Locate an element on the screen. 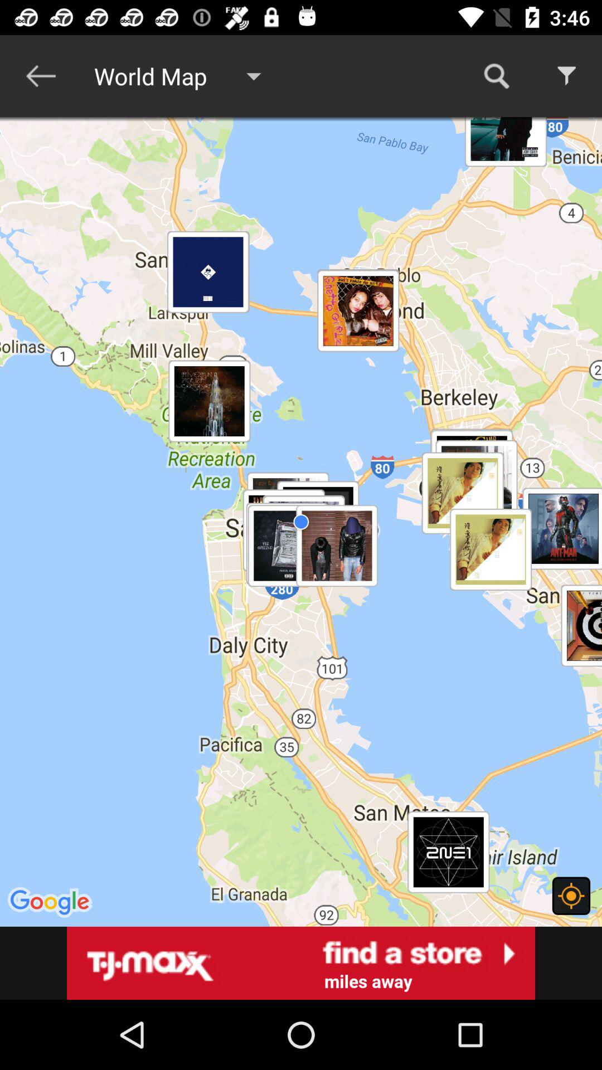 Image resolution: width=602 pixels, height=1070 pixels. show my current location is located at coordinates (571, 896).